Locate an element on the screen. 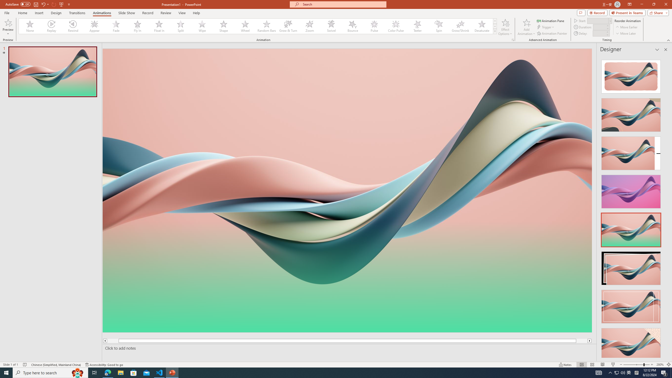  AutomationID: AnimationGallery is located at coordinates (258, 26).